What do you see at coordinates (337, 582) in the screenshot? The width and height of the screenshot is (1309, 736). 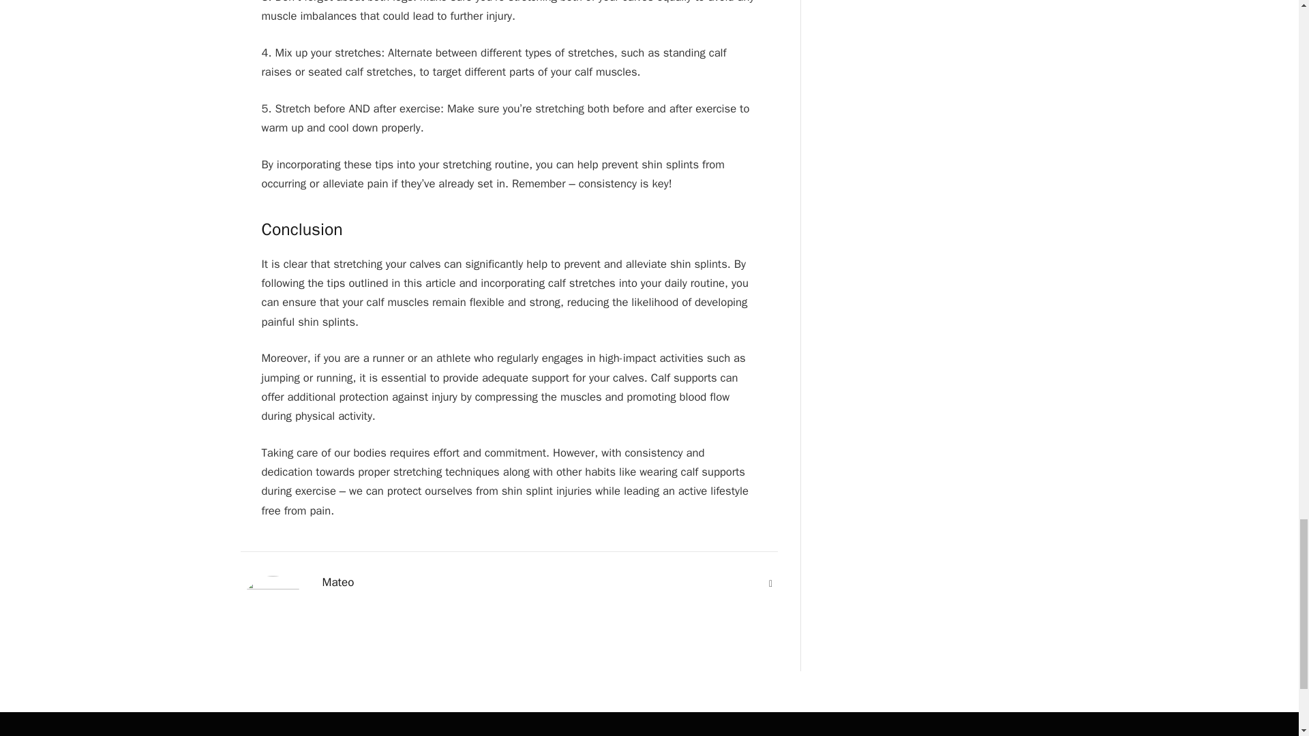 I see `Mateo` at bounding box center [337, 582].